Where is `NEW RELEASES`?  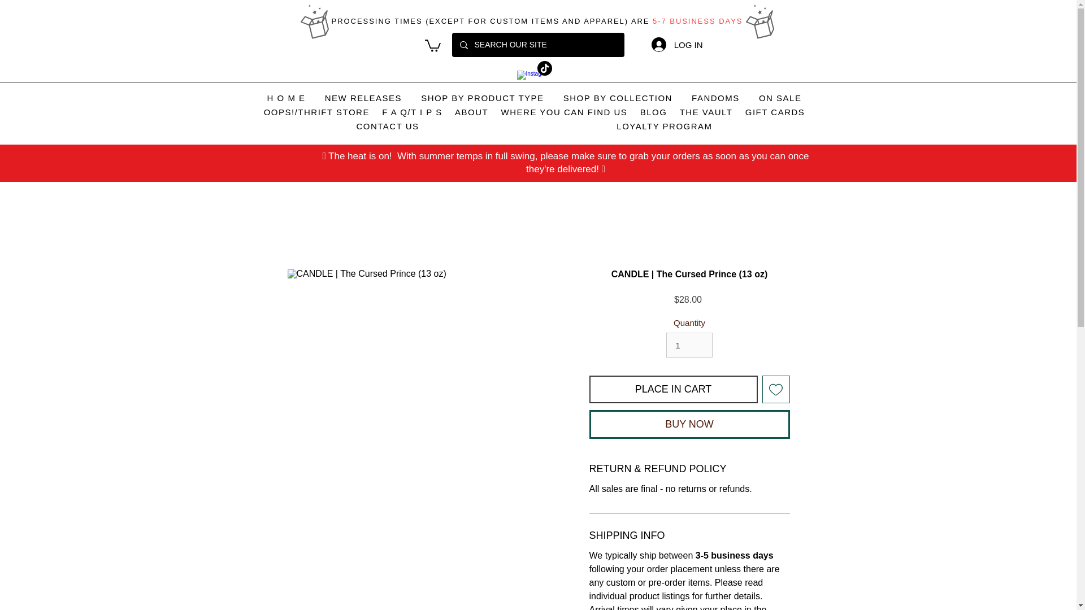
NEW RELEASES is located at coordinates (364, 98).